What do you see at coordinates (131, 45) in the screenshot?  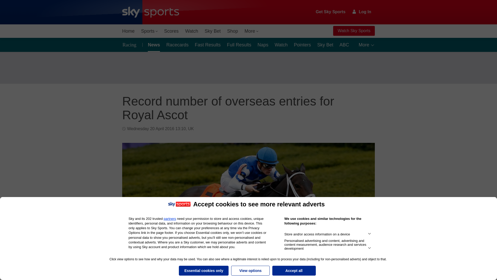 I see `Racing` at bounding box center [131, 45].